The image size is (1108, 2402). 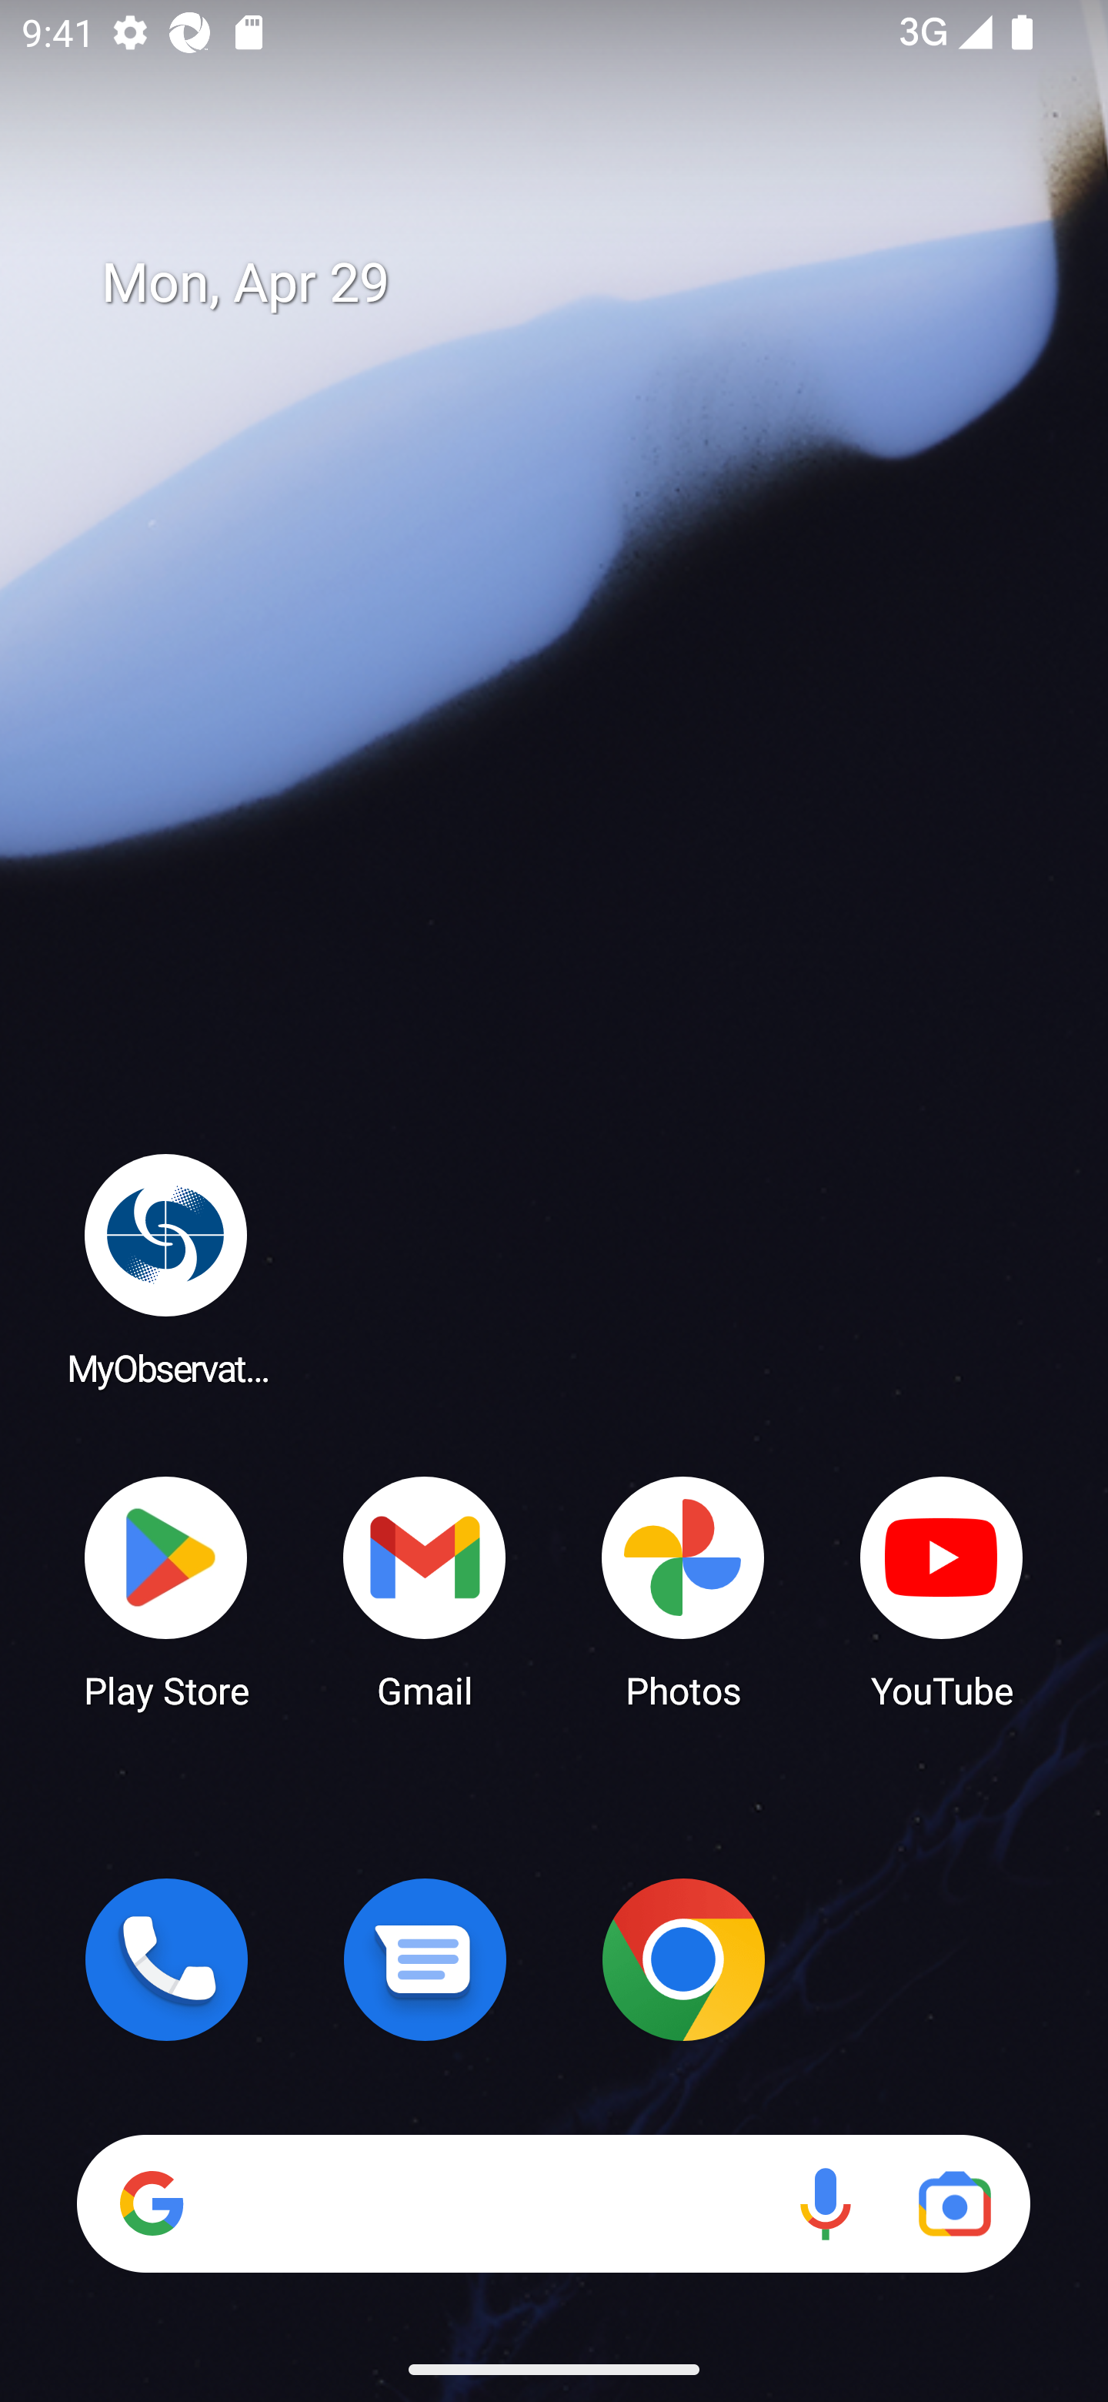 What do you see at coordinates (425, 1591) in the screenshot?
I see `Gmail` at bounding box center [425, 1591].